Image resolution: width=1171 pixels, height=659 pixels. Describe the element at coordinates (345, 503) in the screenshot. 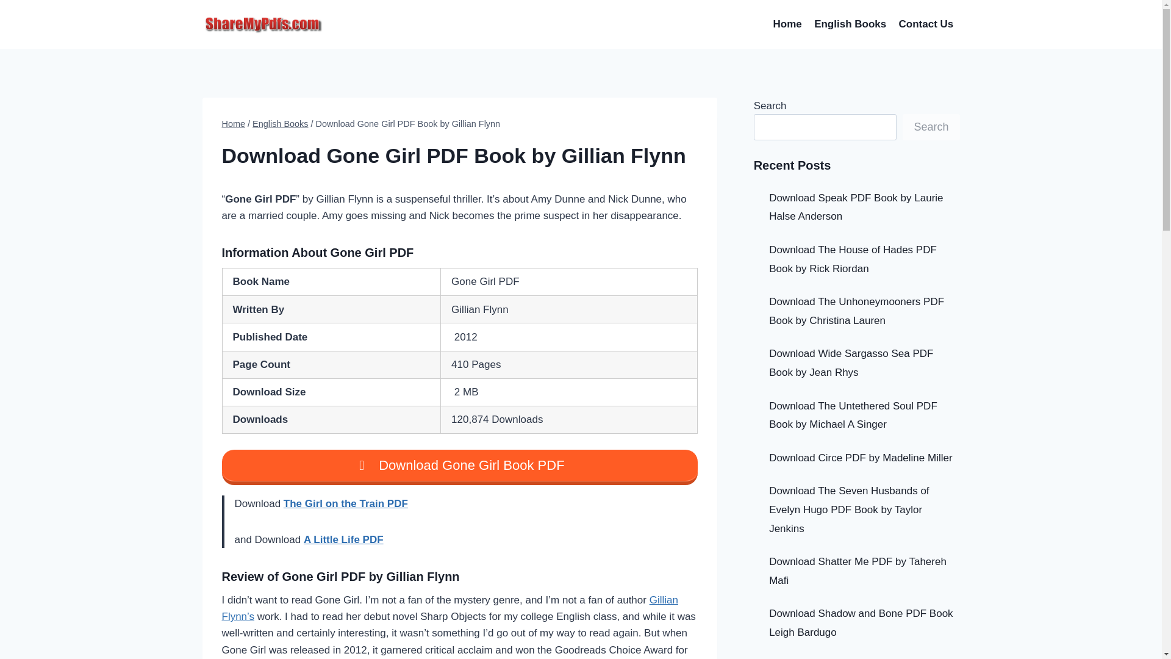

I see `The Girl on the Train PDF` at that location.